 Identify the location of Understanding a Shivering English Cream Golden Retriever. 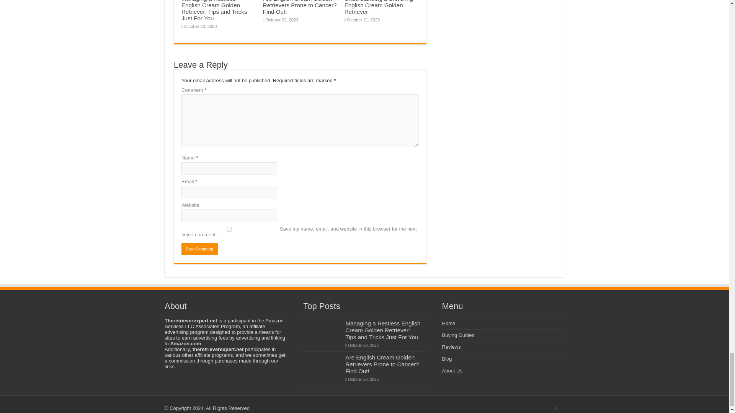
(379, 7).